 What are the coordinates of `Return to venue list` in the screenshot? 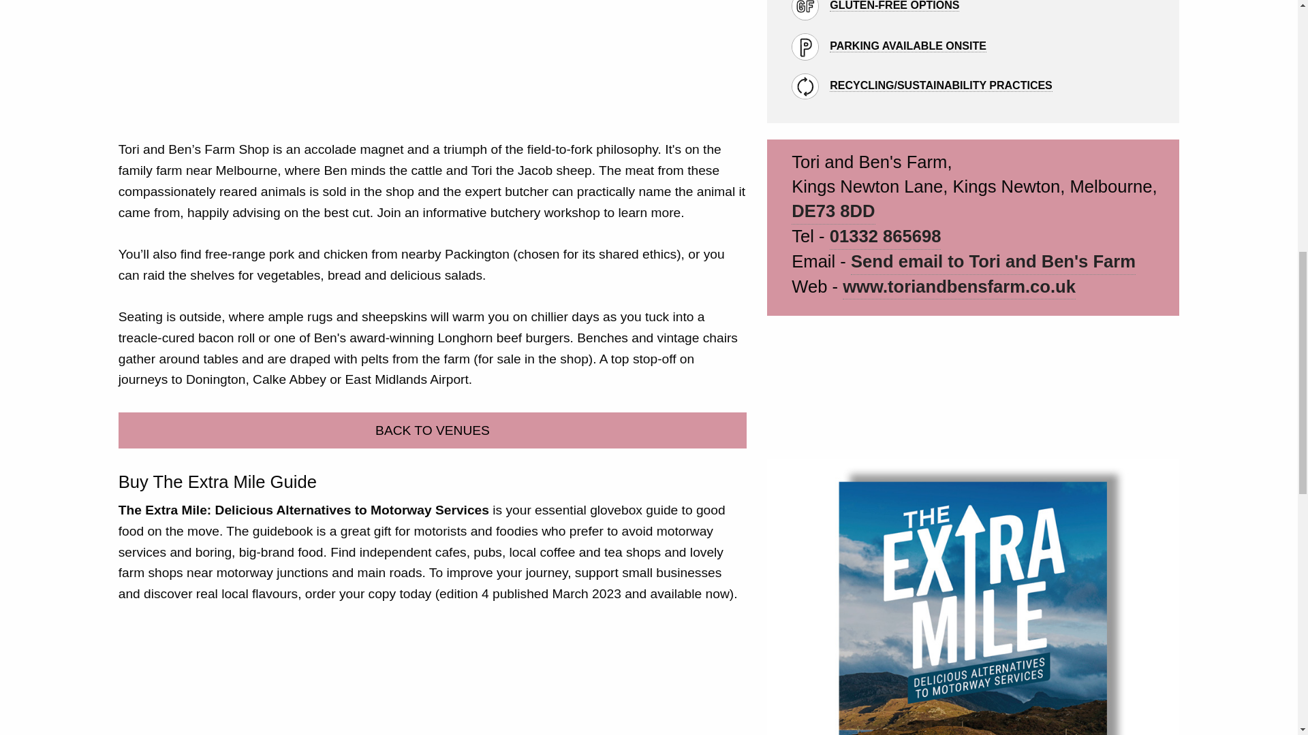 It's located at (433, 430).